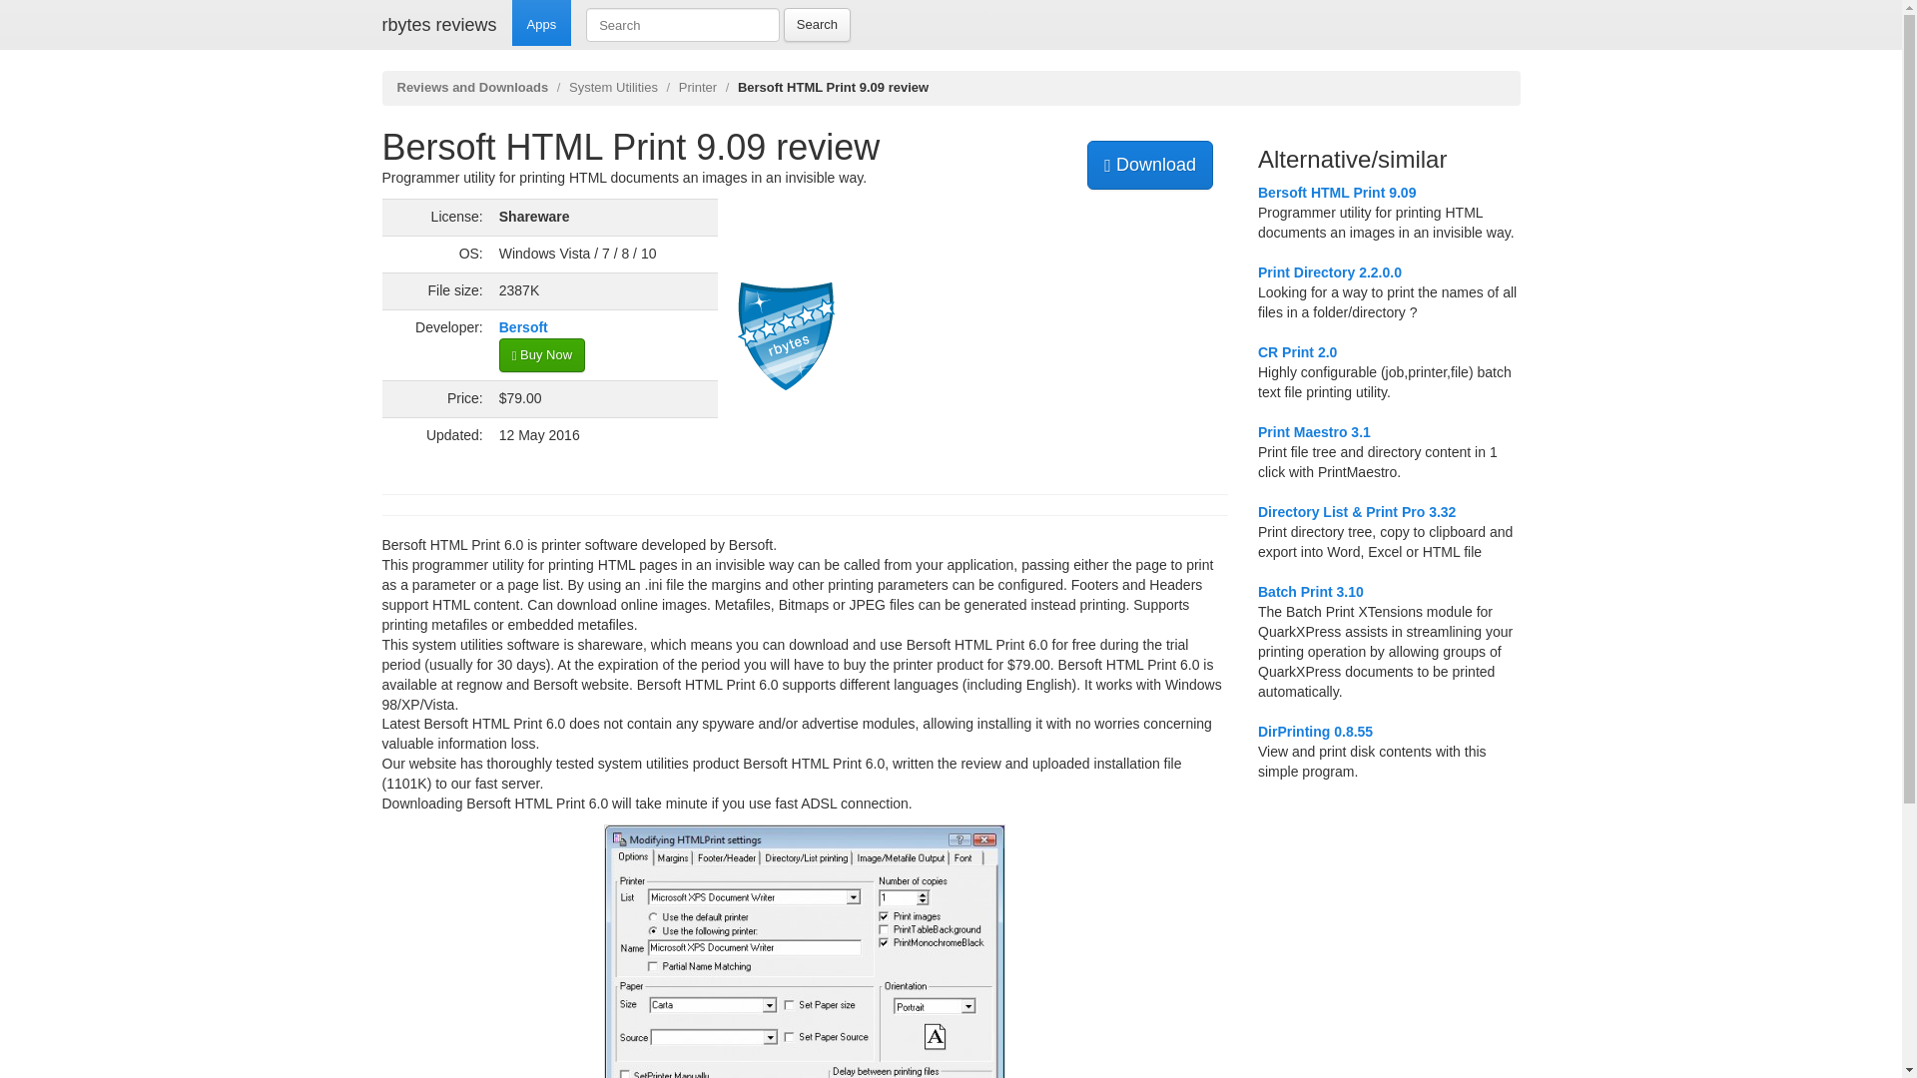  What do you see at coordinates (1336, 192) in the screenshot?
I see `Bersoft HTML Print 9.09 review` at bounding box center [1336, 192].